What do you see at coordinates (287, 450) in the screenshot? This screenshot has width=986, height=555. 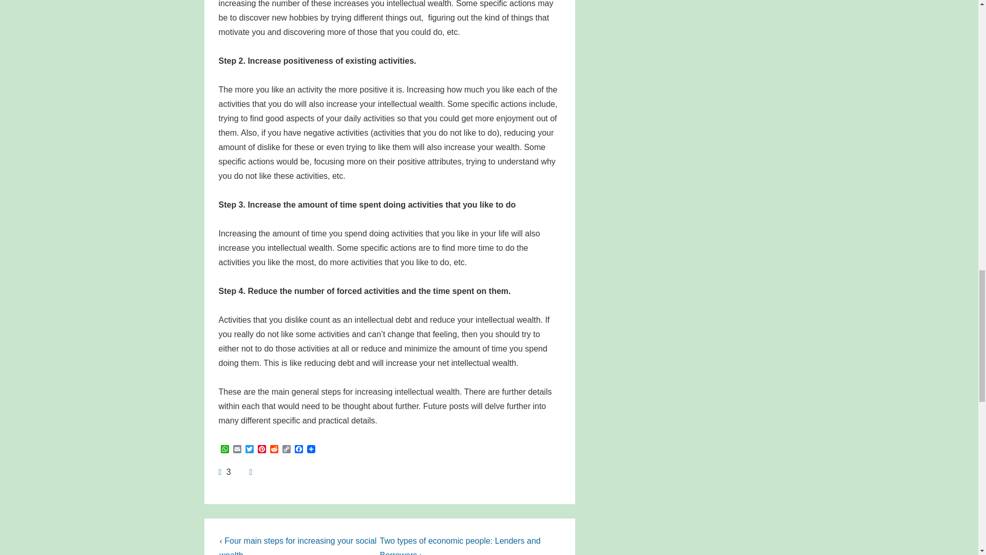 I see `Copy Link` at bounding box center [287, 450].